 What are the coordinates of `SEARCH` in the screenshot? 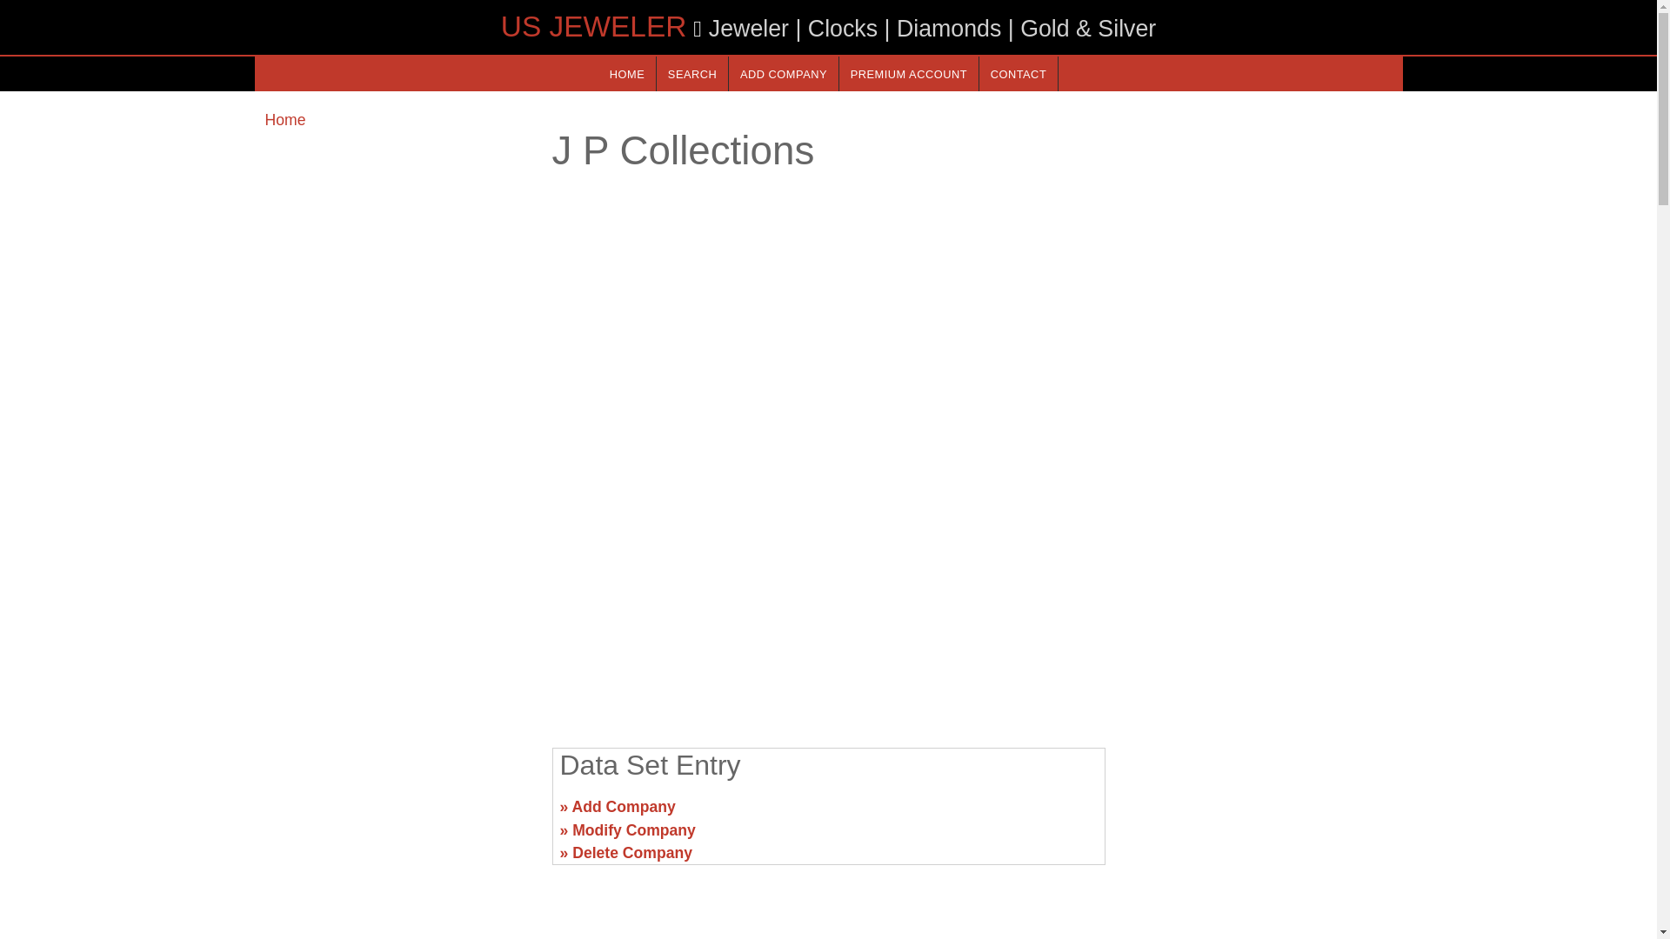 It's located at (692, 73).